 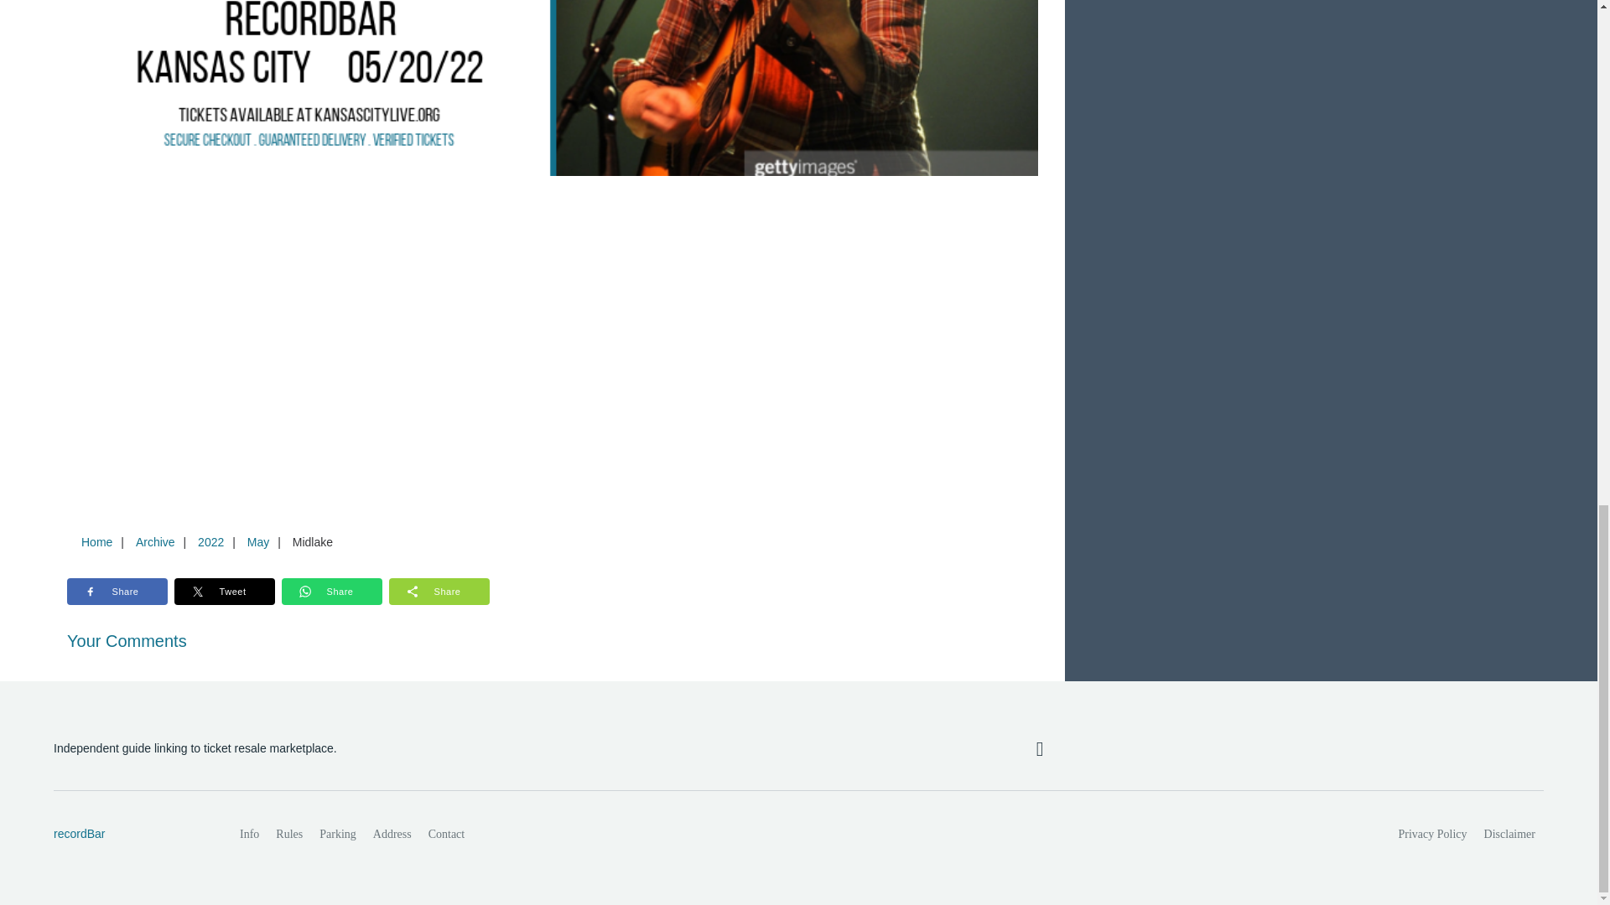 I want to click on recordBar, so click(x=128, y=835).